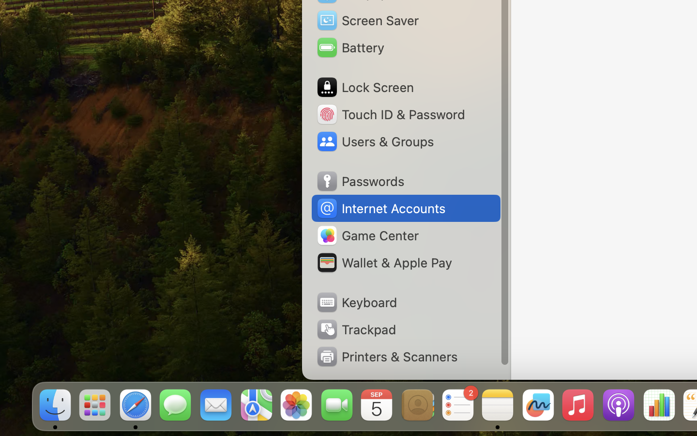  I want to click on Wallet & Apple Pay, so click(384, 263).